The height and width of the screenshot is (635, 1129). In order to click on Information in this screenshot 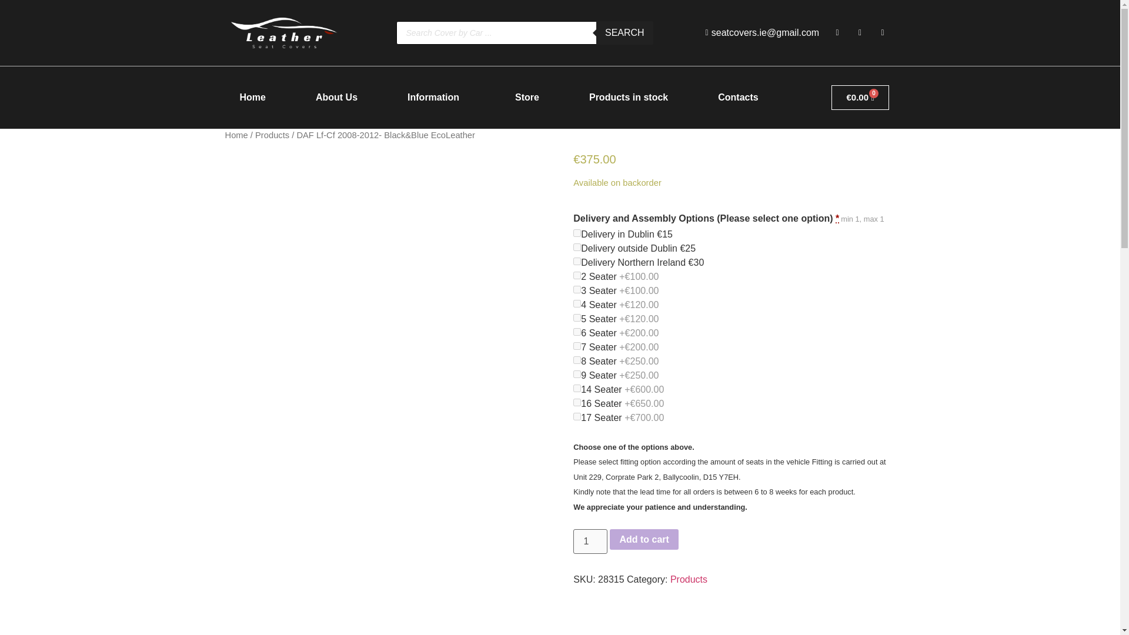, I will do `click(436, 98)`.